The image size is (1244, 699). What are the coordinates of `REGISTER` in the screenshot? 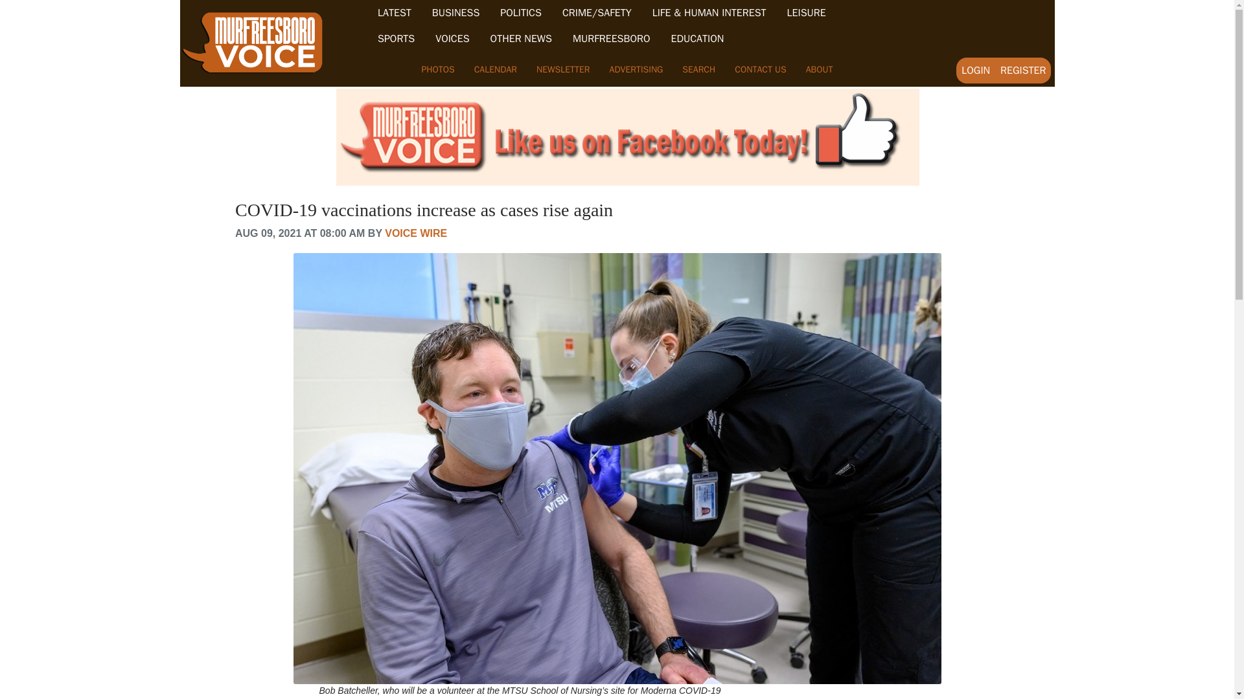 It's located at (1023, 70).